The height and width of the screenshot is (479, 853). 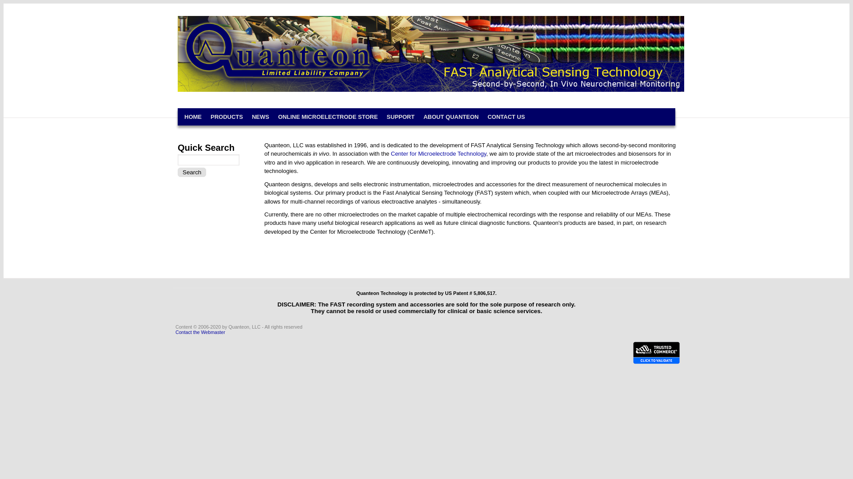 What do you see at coordinates (260, 117) in the screenshot?
I see `NEWS` at bounding box center [260, 117].